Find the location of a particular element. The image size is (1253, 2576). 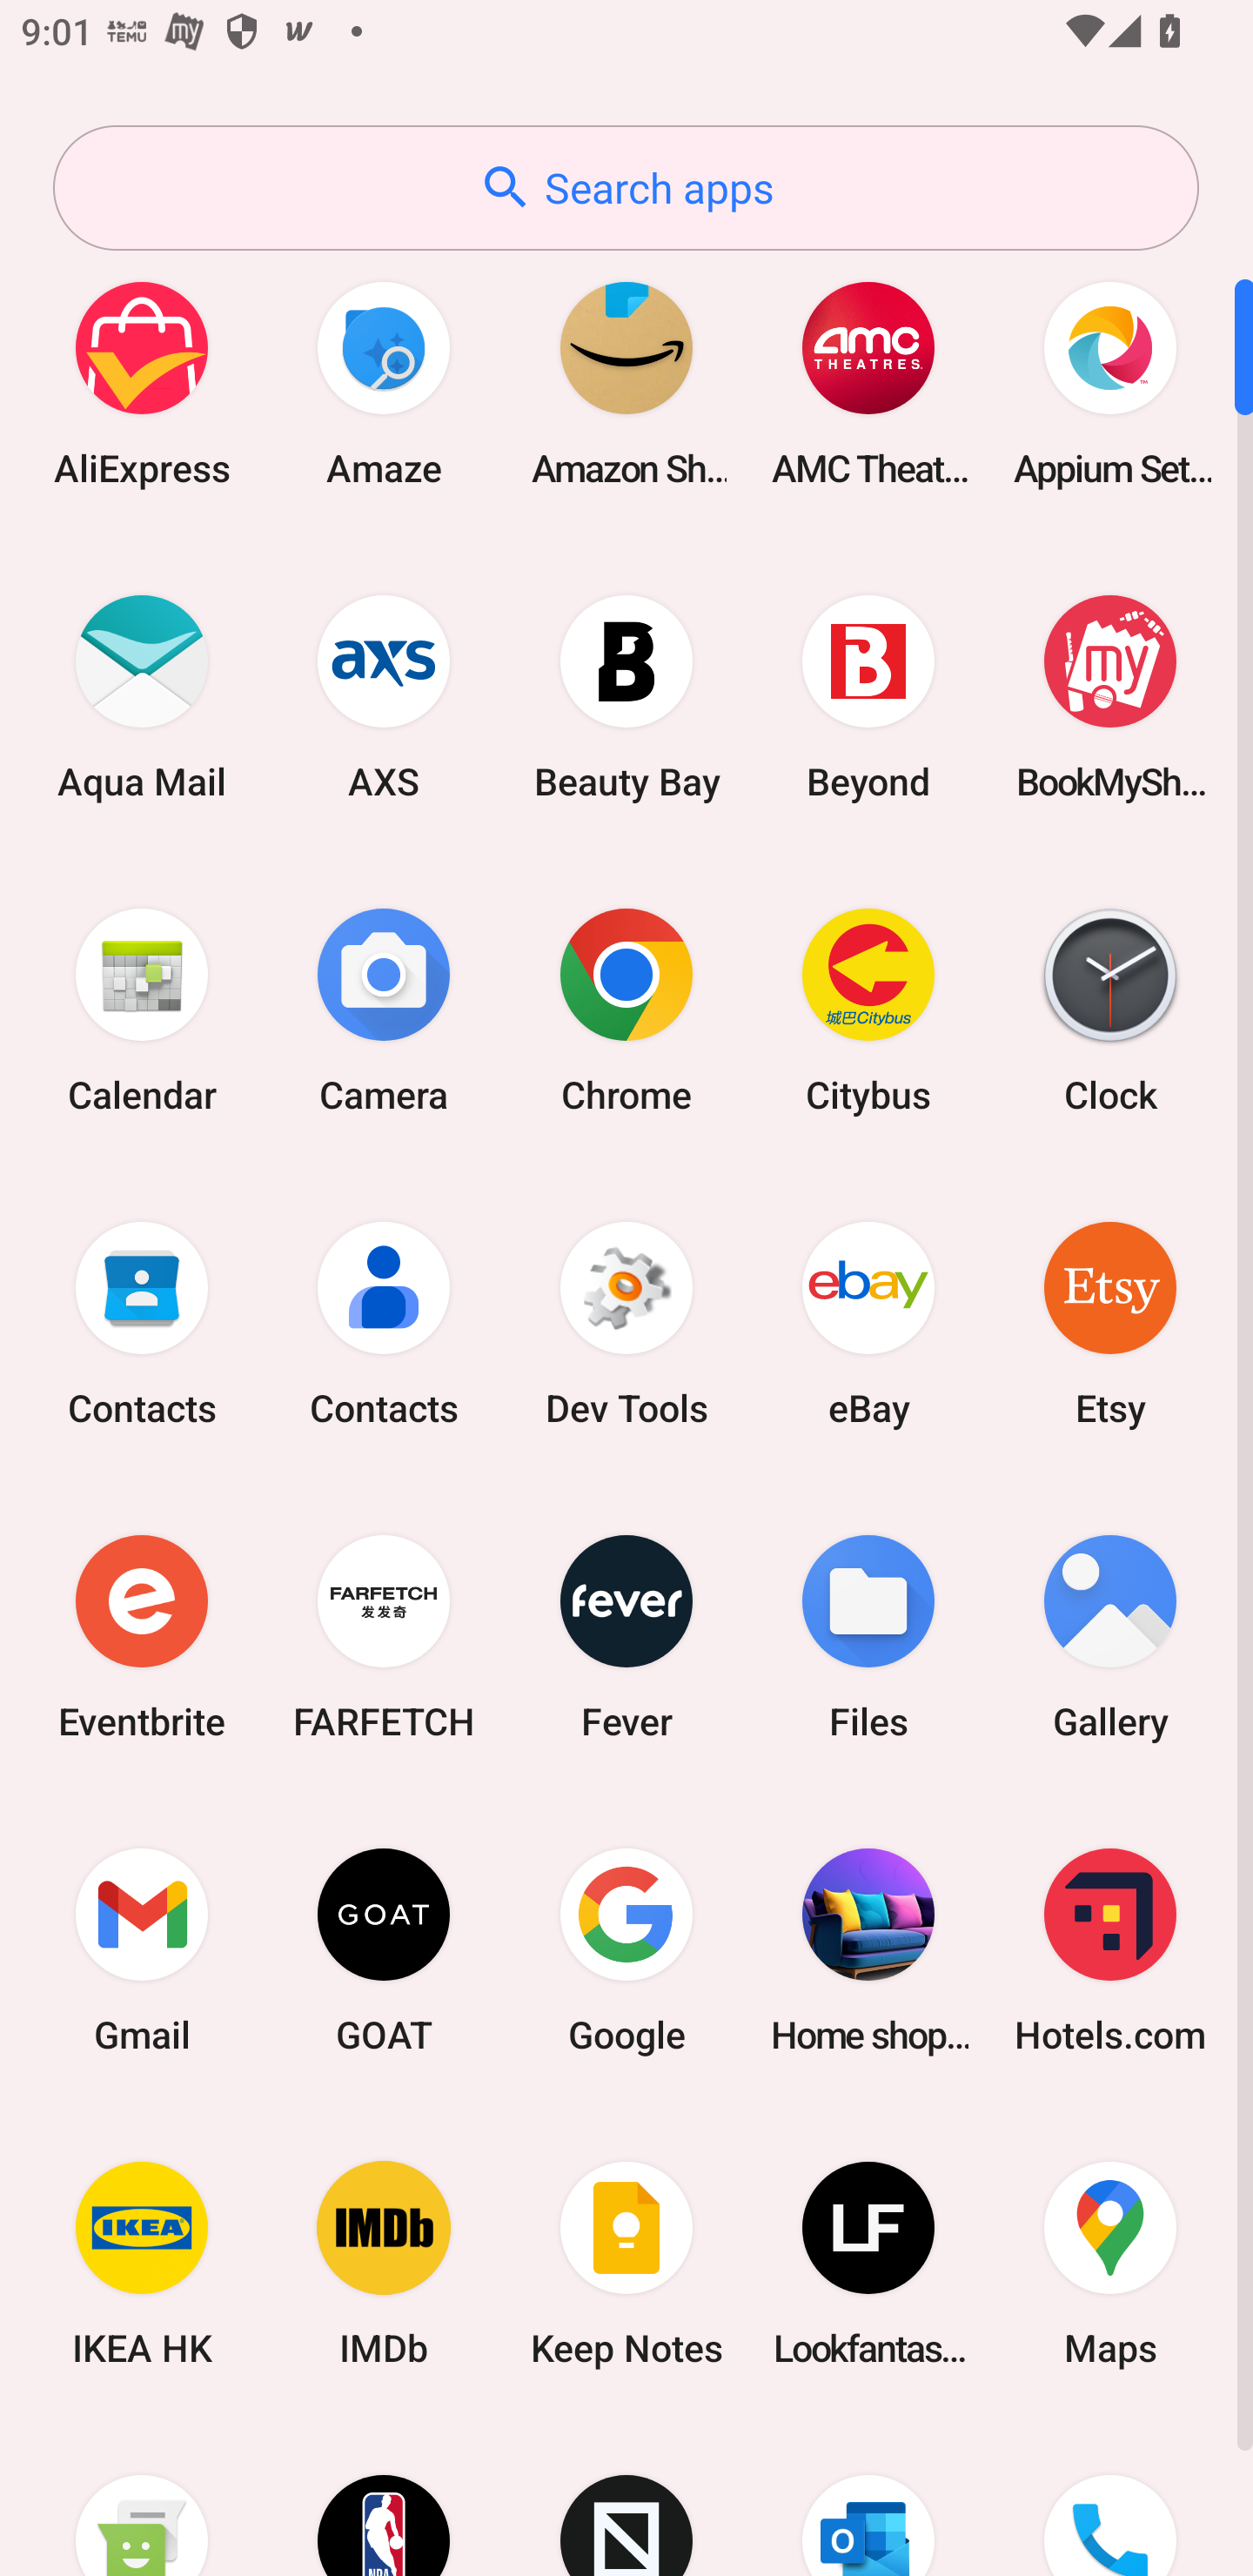

  Search apps is located at coordinates (626, 188).